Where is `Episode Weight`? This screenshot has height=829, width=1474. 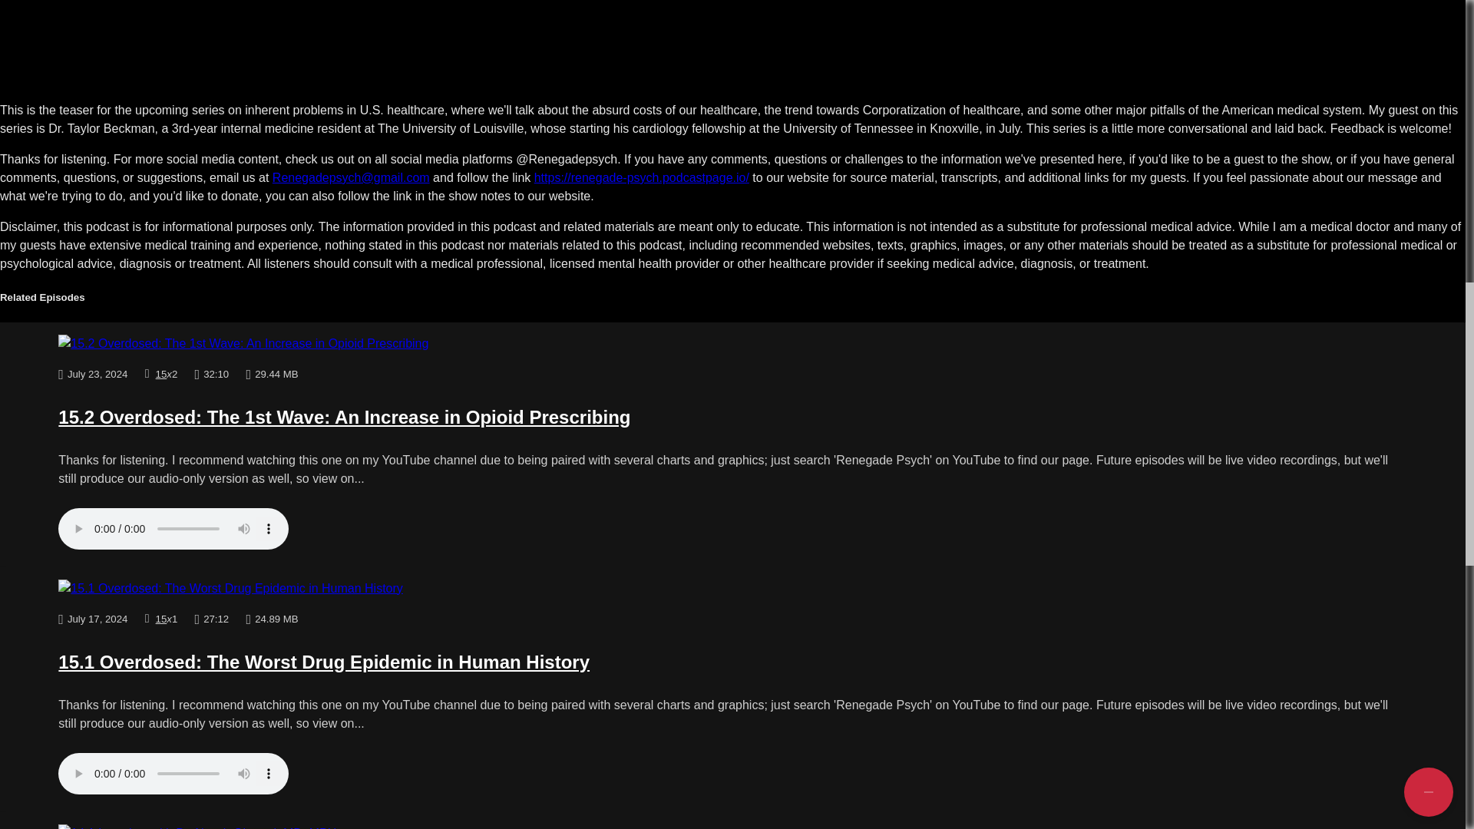
Episode Weight is located at coordinates (272, 373).